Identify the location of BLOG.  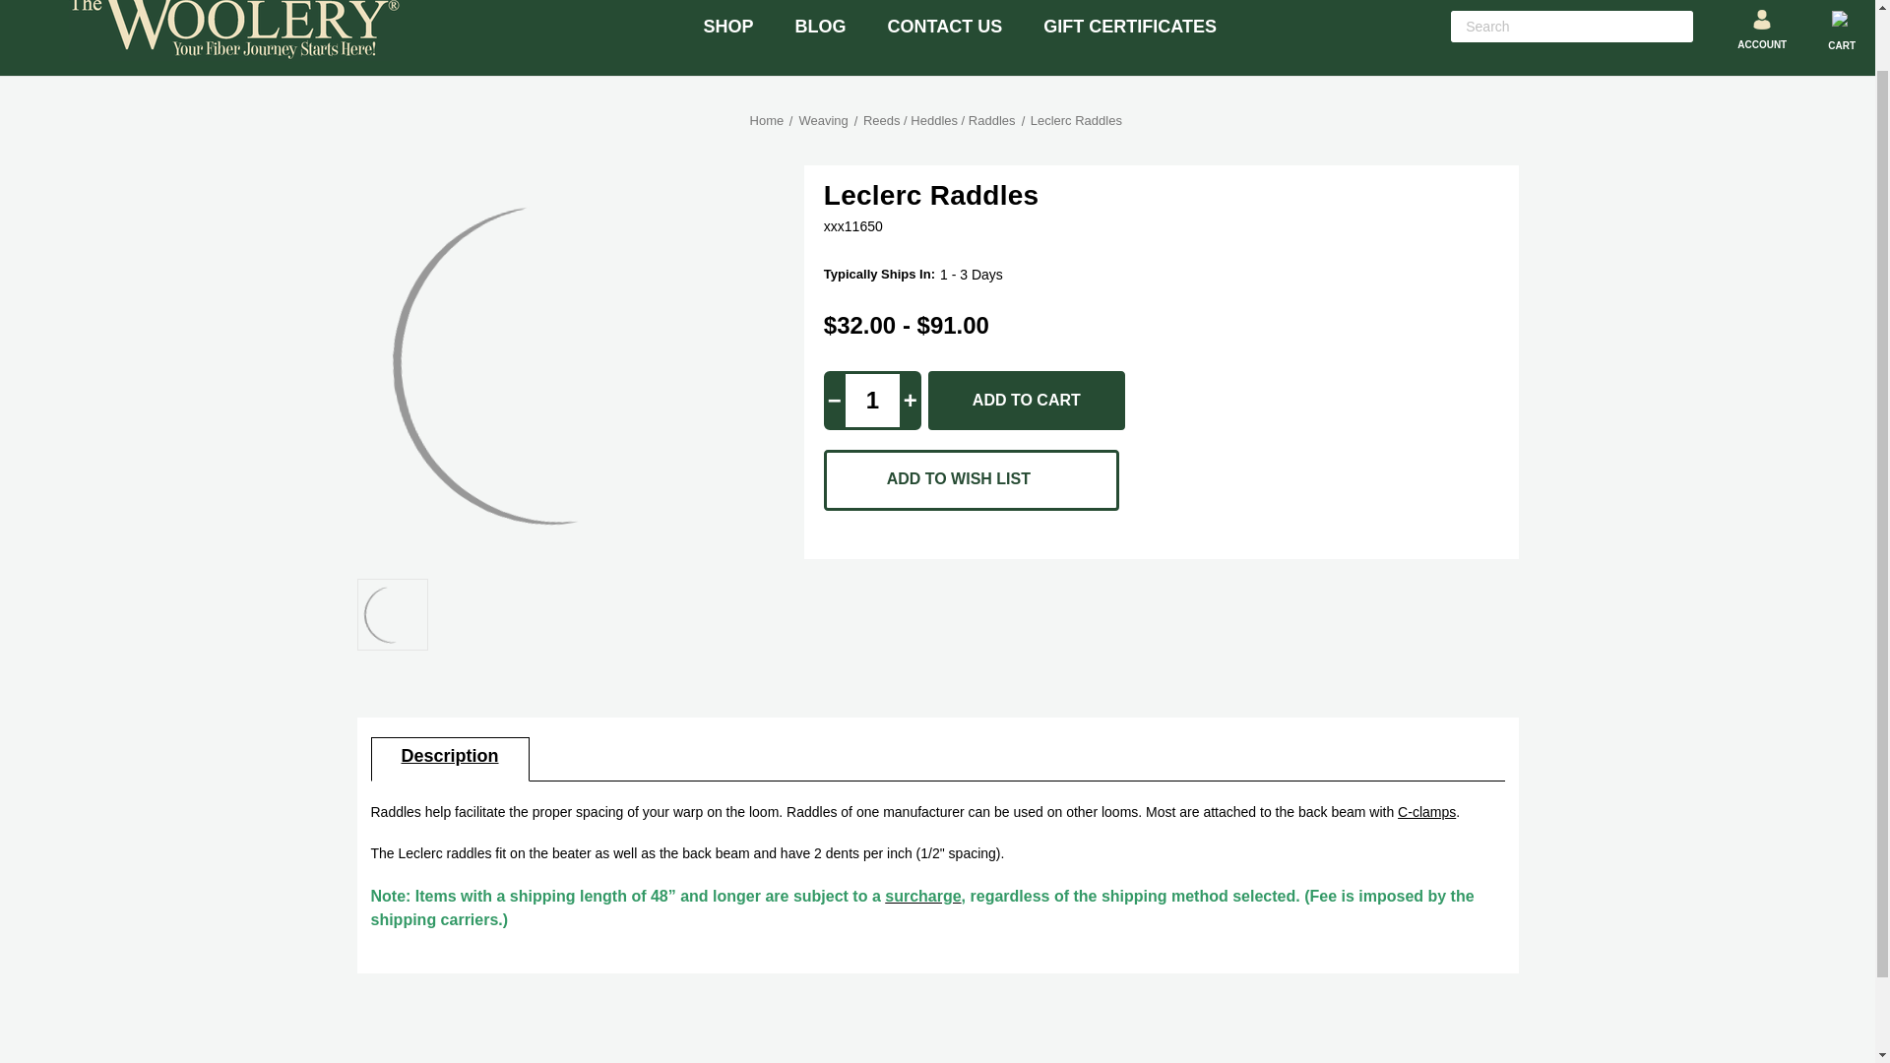
(821, 37).